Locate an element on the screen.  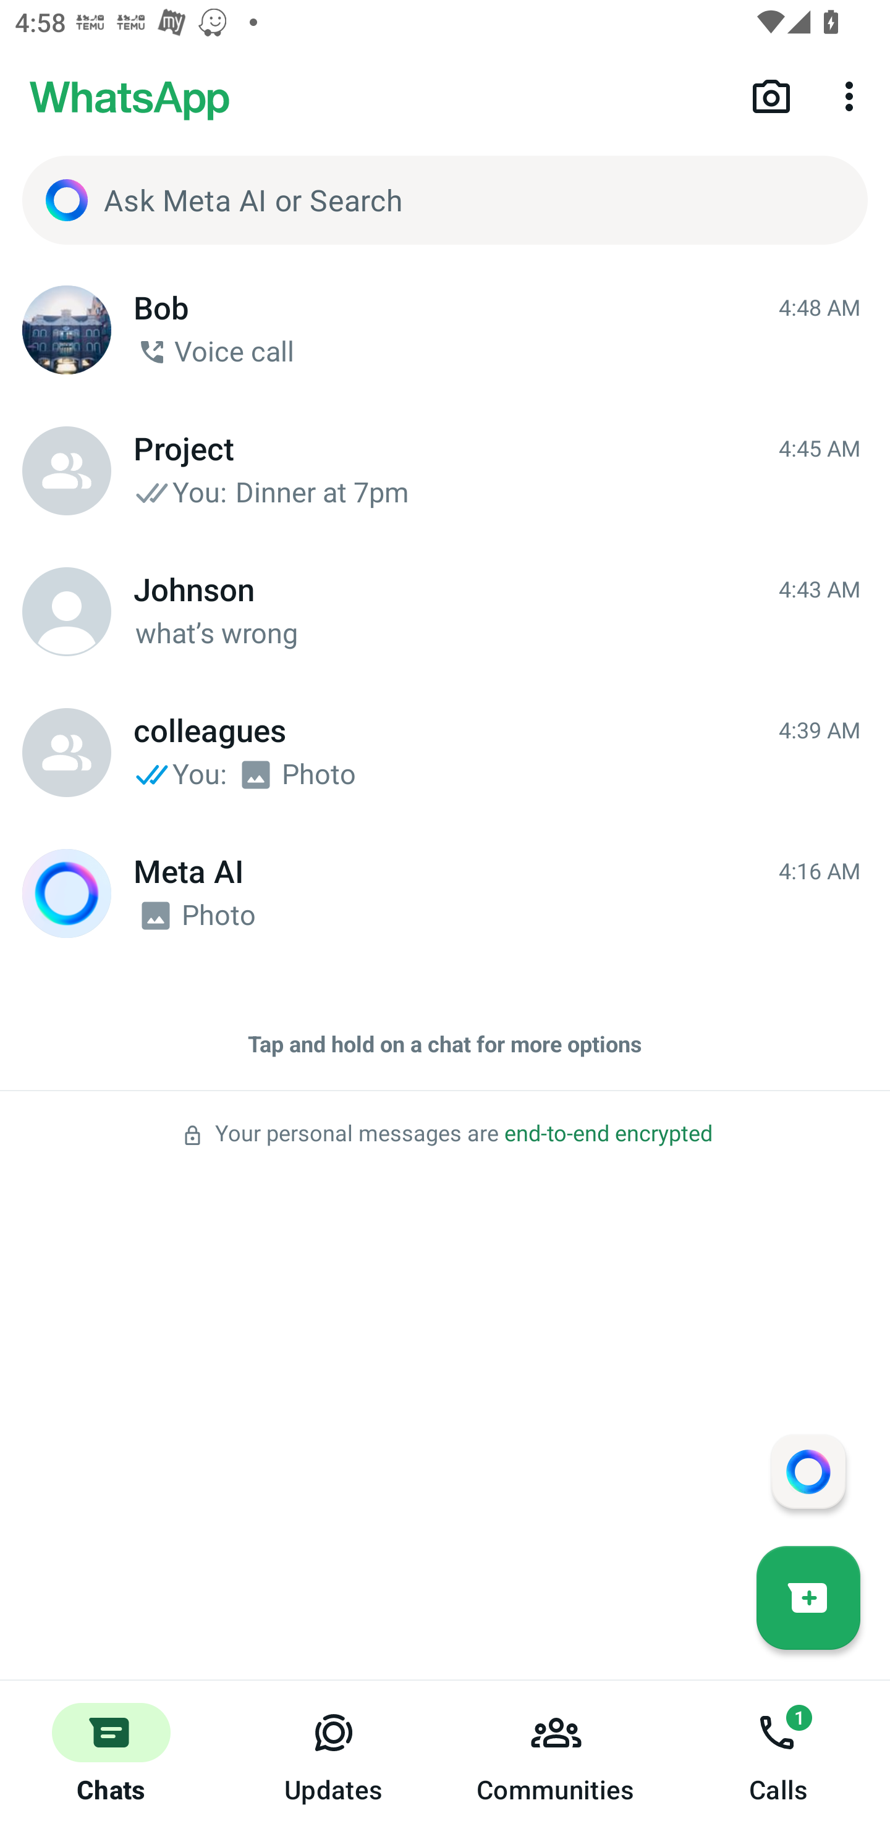
More options is located at coordinates (853, 95).